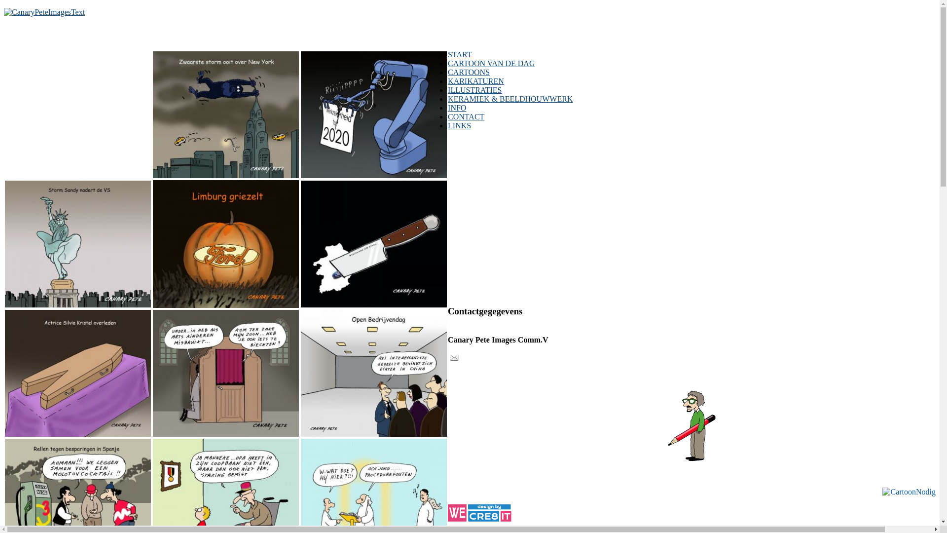 The height and width of the screenshot is (533, 947). I want to click on KERAMIEK & BEELDHOUWWERK, so click(510, 99).